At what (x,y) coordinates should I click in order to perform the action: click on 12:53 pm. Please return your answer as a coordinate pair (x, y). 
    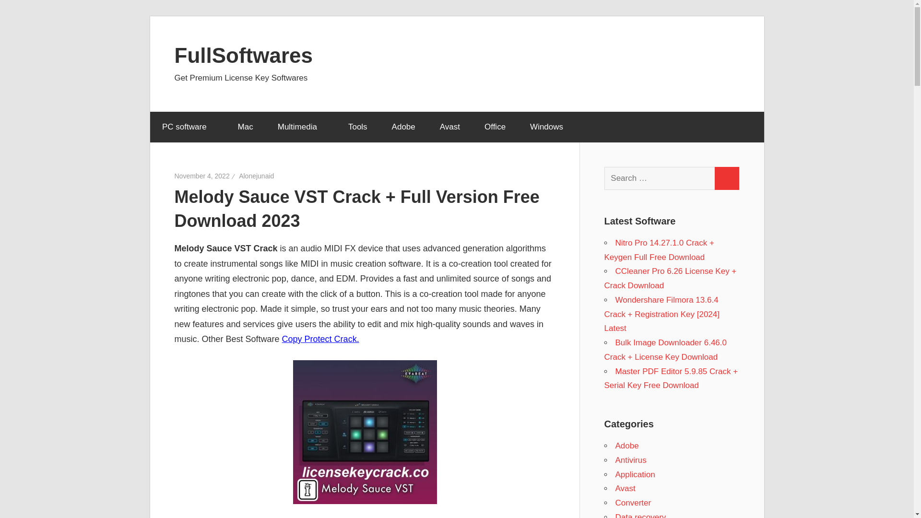
    Looking at the image, I should click on (202, 176).